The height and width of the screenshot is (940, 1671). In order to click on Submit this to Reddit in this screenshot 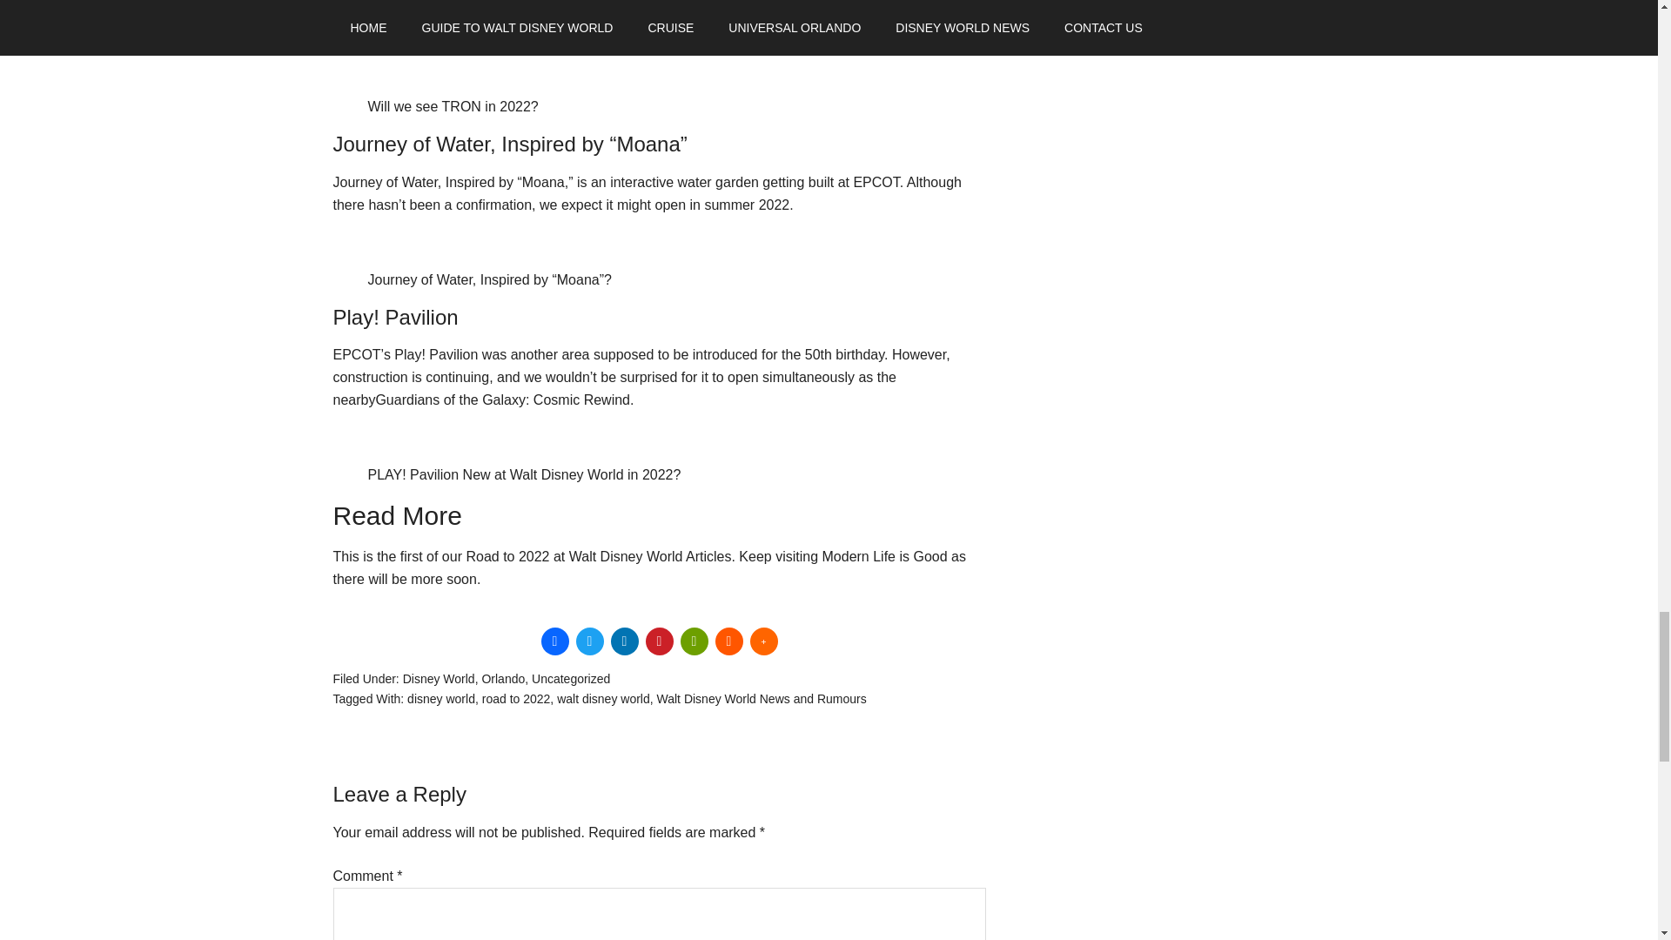, I will do `click(729, 641)`.